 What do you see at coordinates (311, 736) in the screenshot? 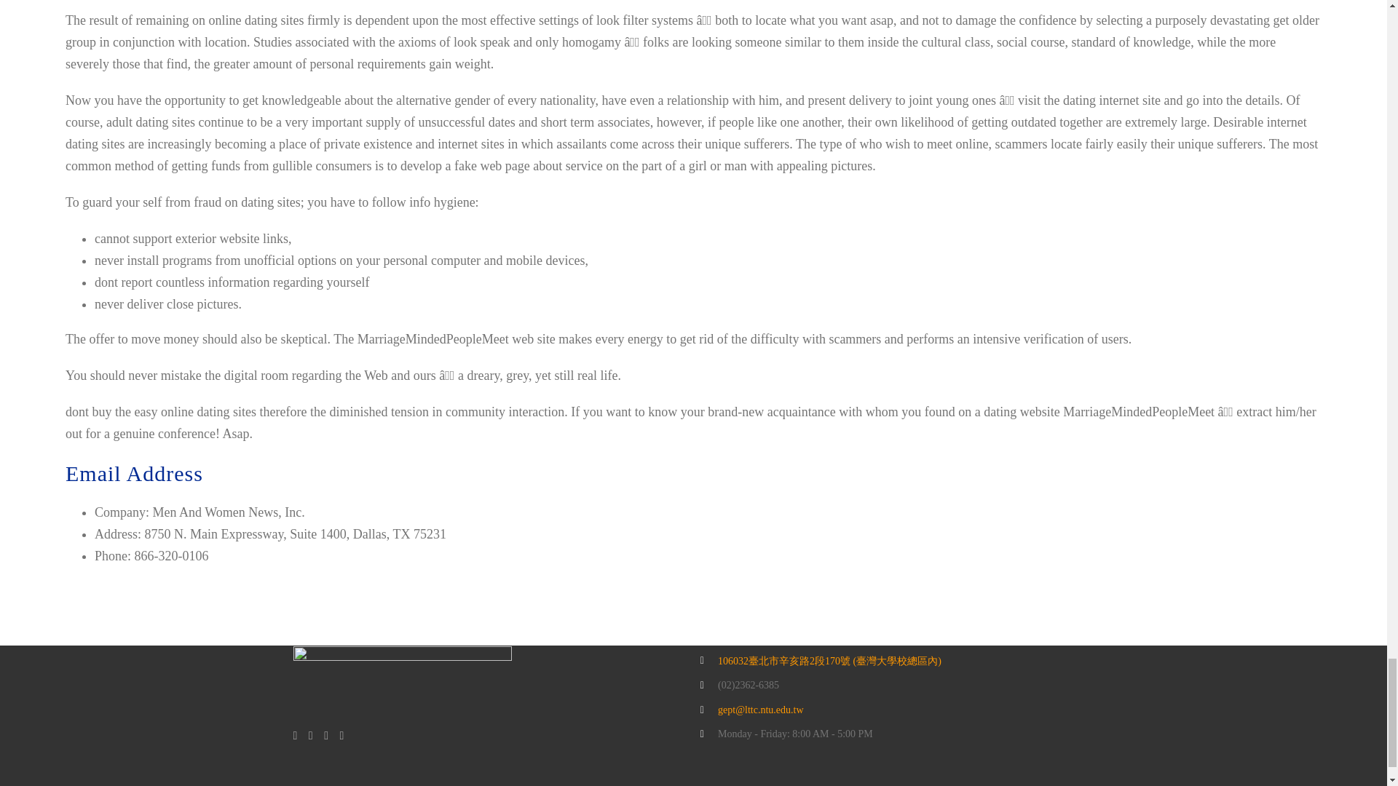
I see `YouTube` at bounding box center [311, 736].